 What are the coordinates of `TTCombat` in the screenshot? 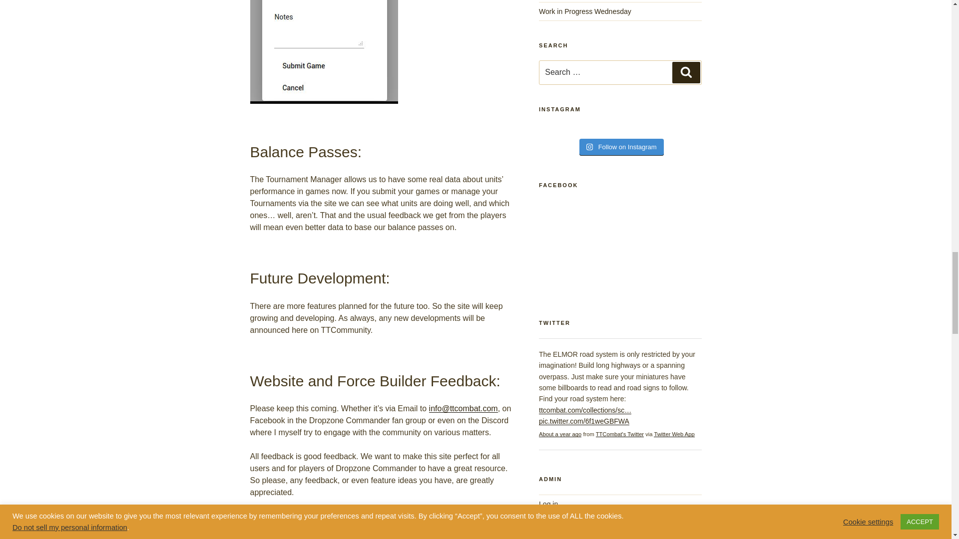 It's located at (619, 434).